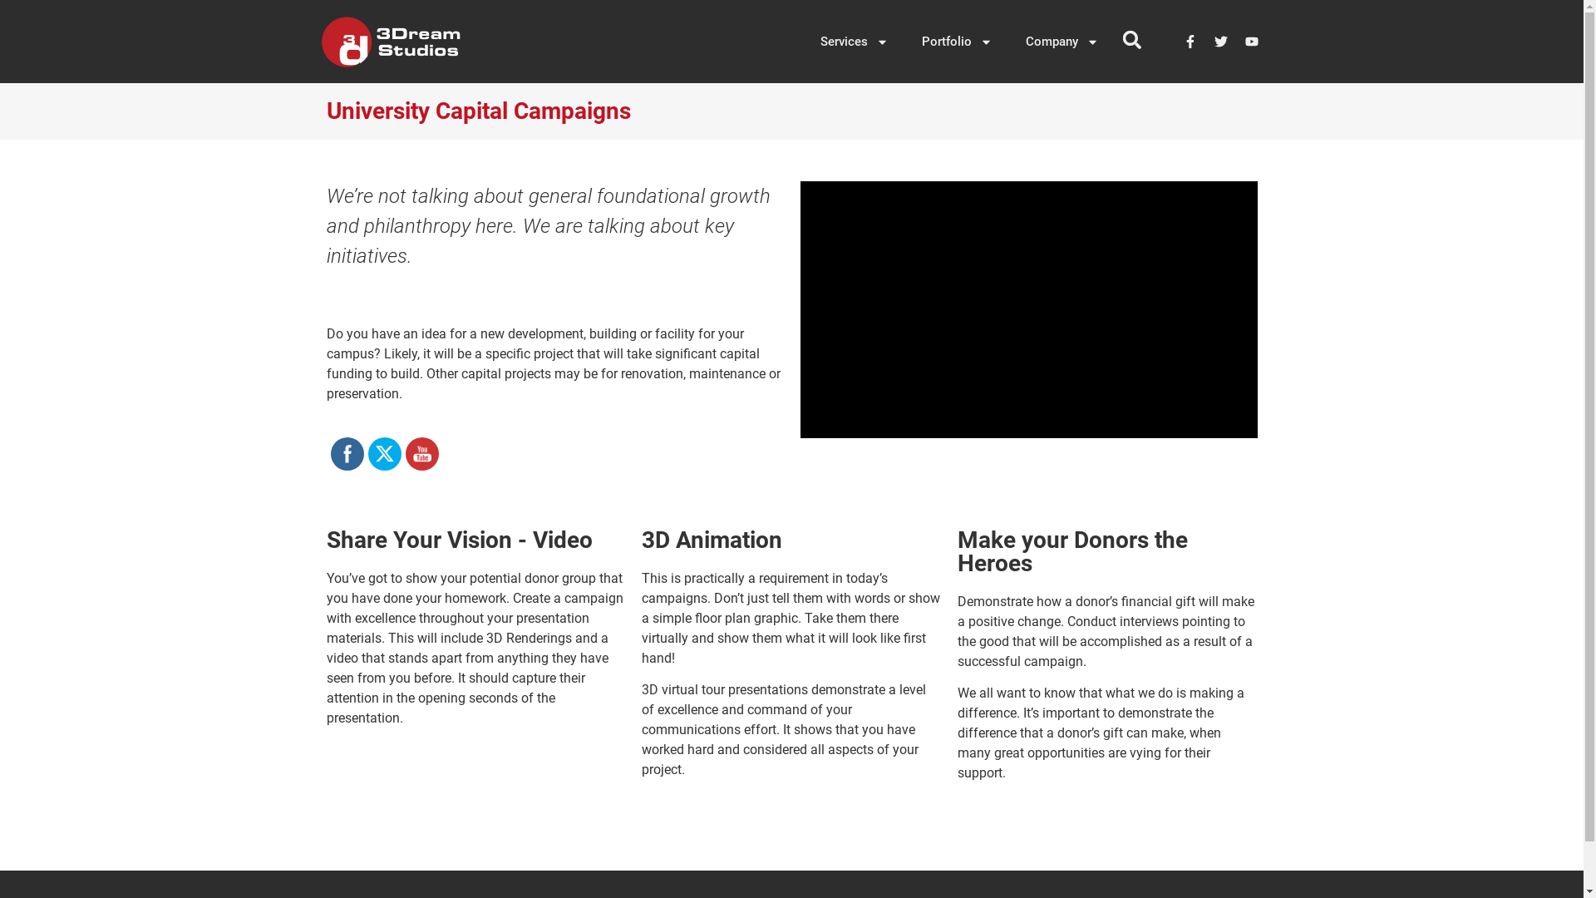  Describe the element at coordinates (385, 454) in the screenshot. I see `Twitter` at that location.